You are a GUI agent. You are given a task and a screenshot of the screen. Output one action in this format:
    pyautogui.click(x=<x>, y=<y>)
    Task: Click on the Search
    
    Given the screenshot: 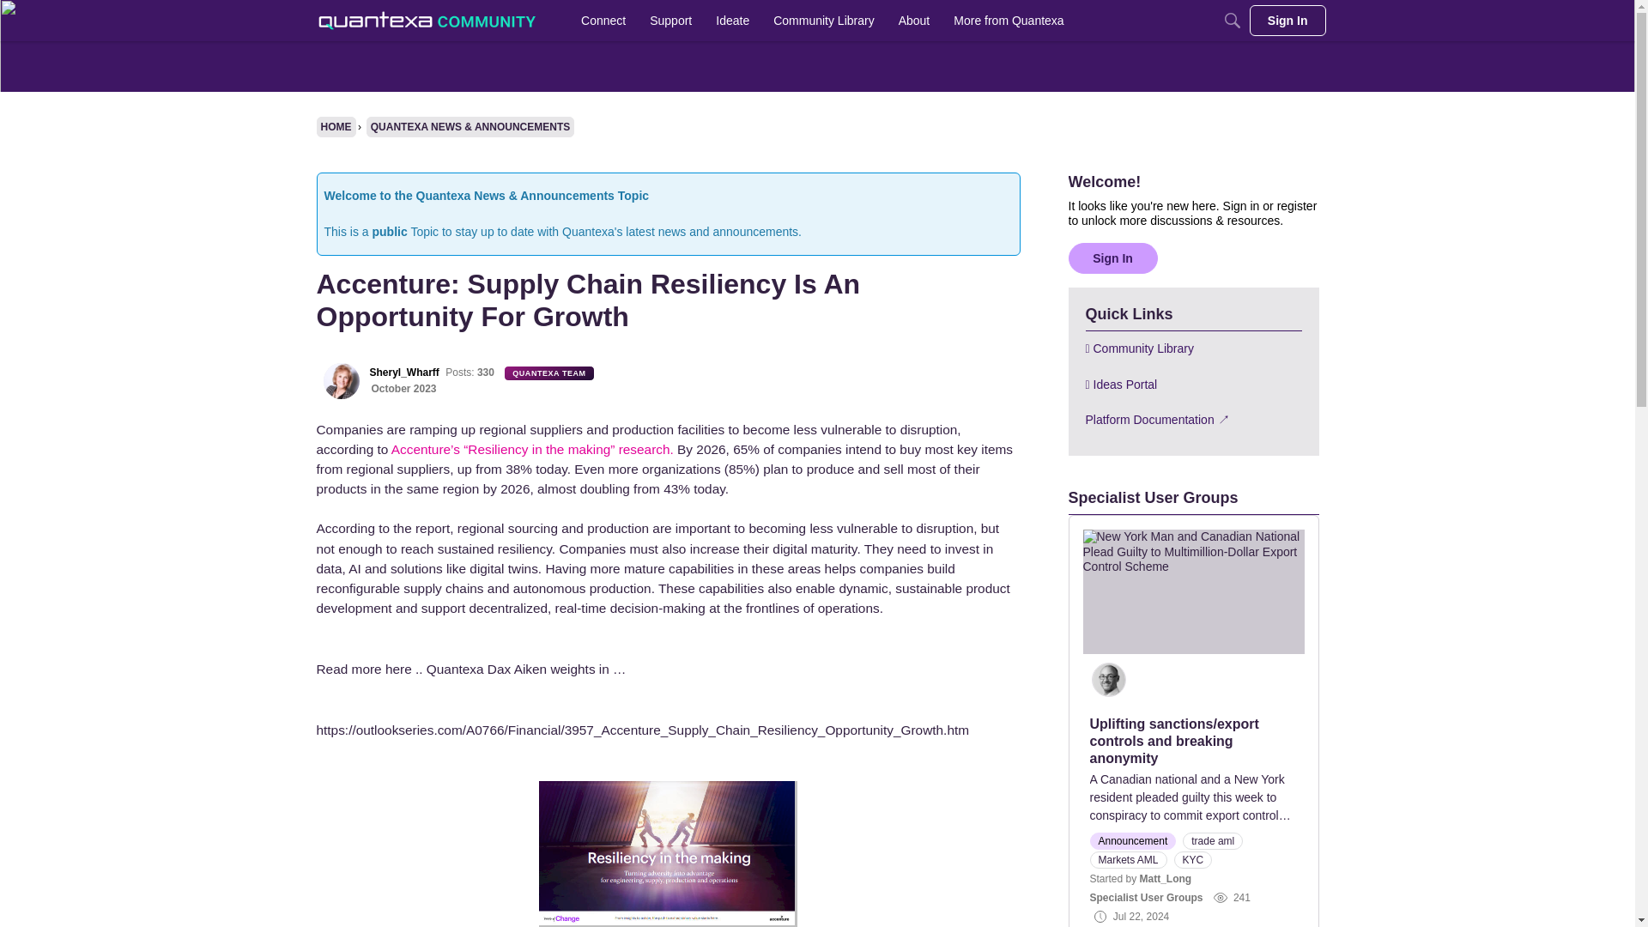 What is the action you would take?
    pyautogui.click(x=1233, y=21)
    